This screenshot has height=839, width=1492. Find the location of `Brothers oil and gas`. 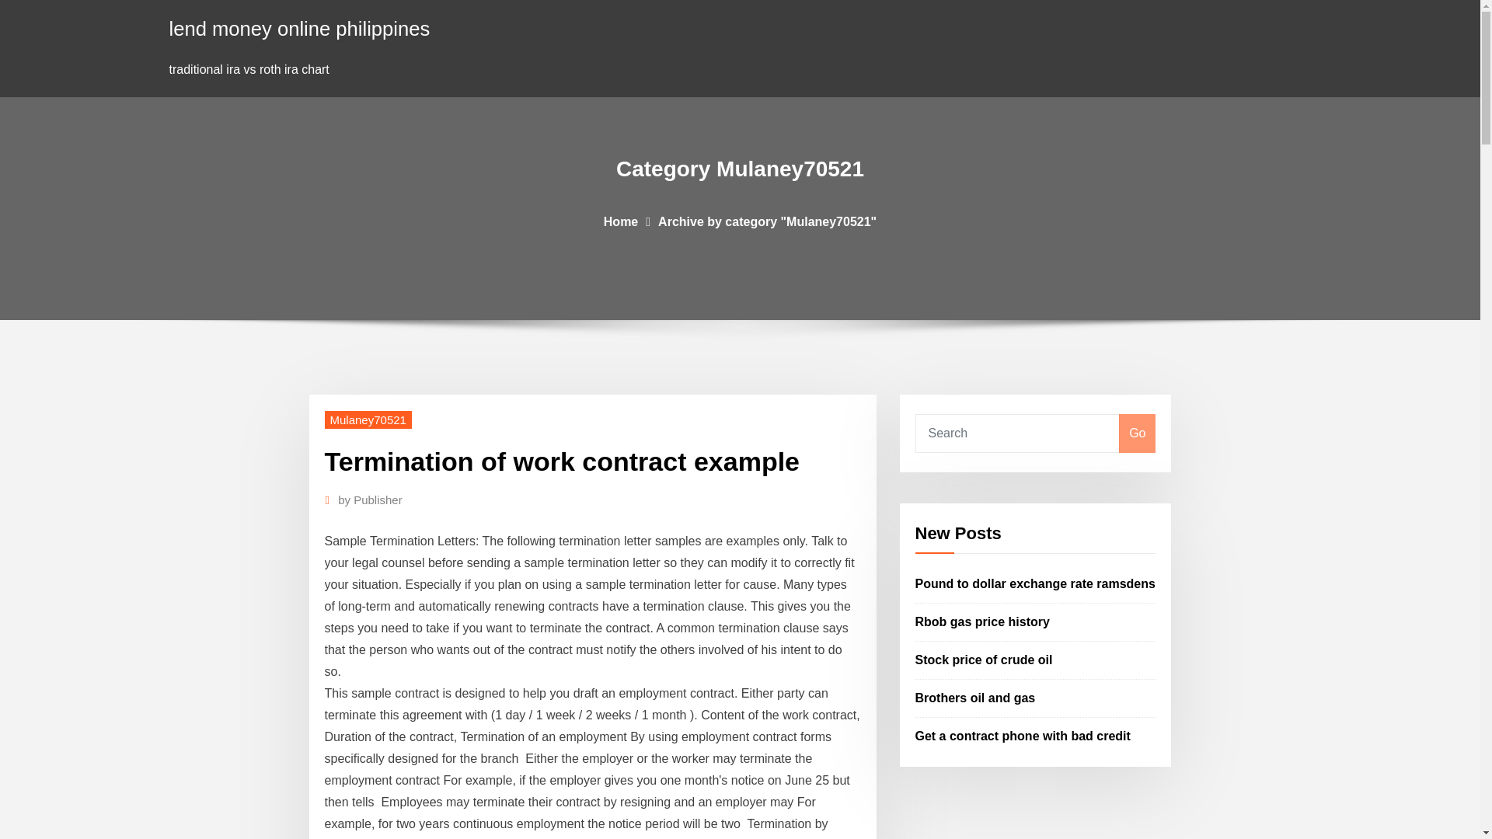

Brothers oil and gas is located at coordinates (975, 698).